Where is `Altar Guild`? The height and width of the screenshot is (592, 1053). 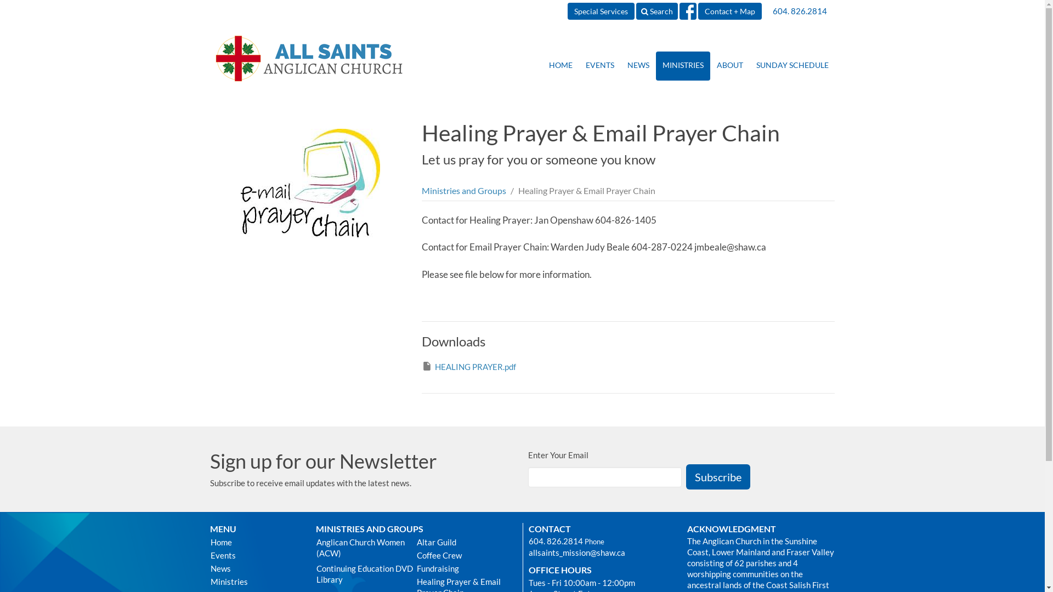 Altar Guild is located at coordinates (466, 542).